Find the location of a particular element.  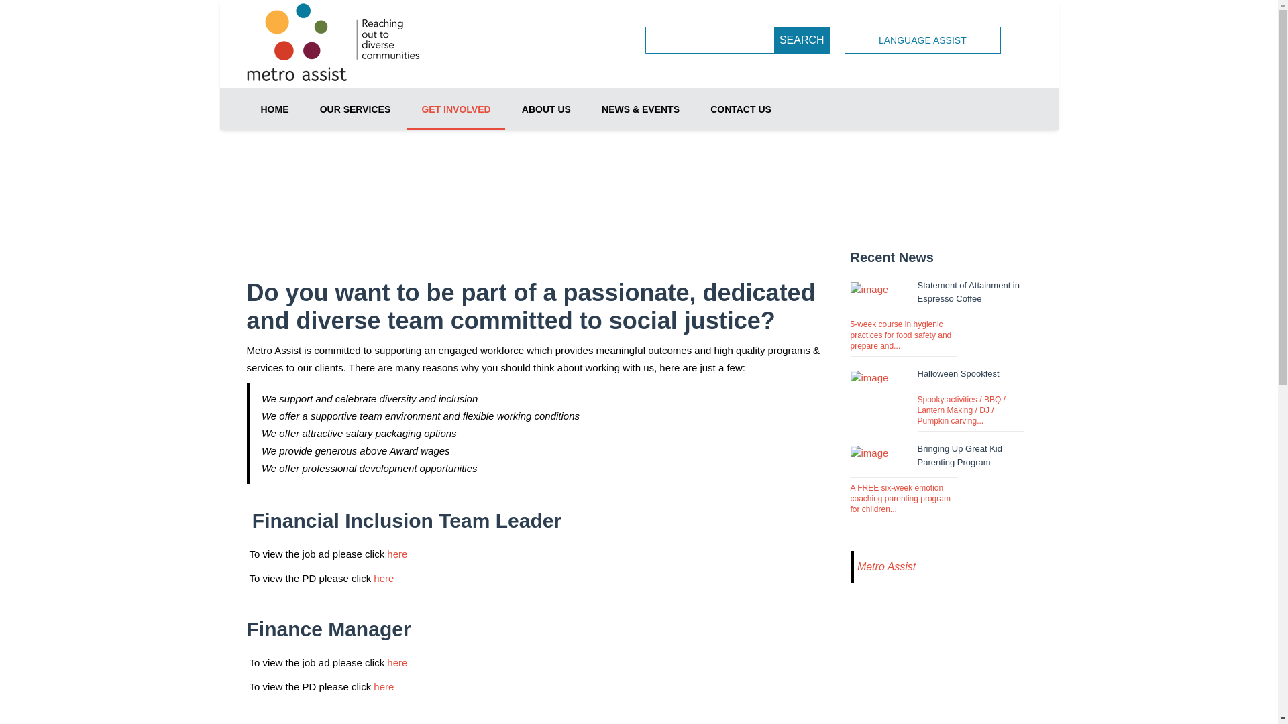

Bringing Up Great Kid Parenting Program is located at coordinates (960, 456).